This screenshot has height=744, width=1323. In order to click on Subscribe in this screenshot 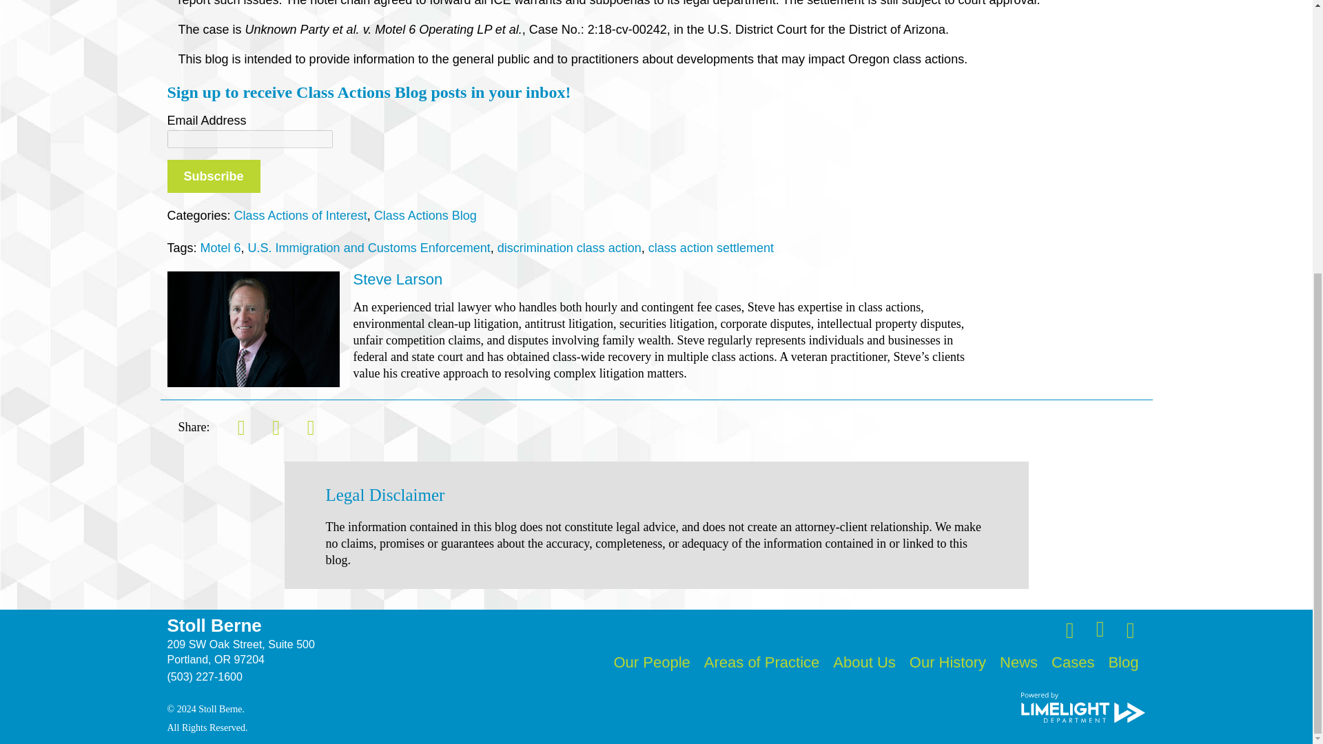, I will do `click(212, 176)`.